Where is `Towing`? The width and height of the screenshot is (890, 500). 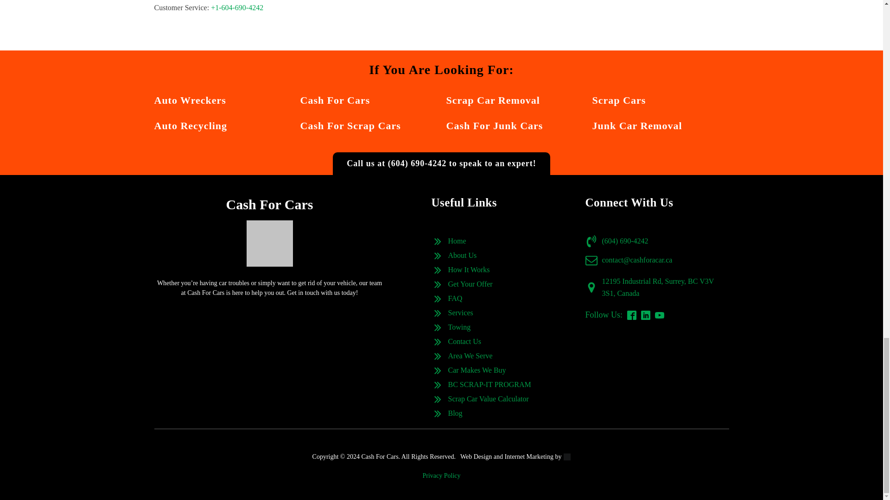 Towing is located at coordinates (459, 327).